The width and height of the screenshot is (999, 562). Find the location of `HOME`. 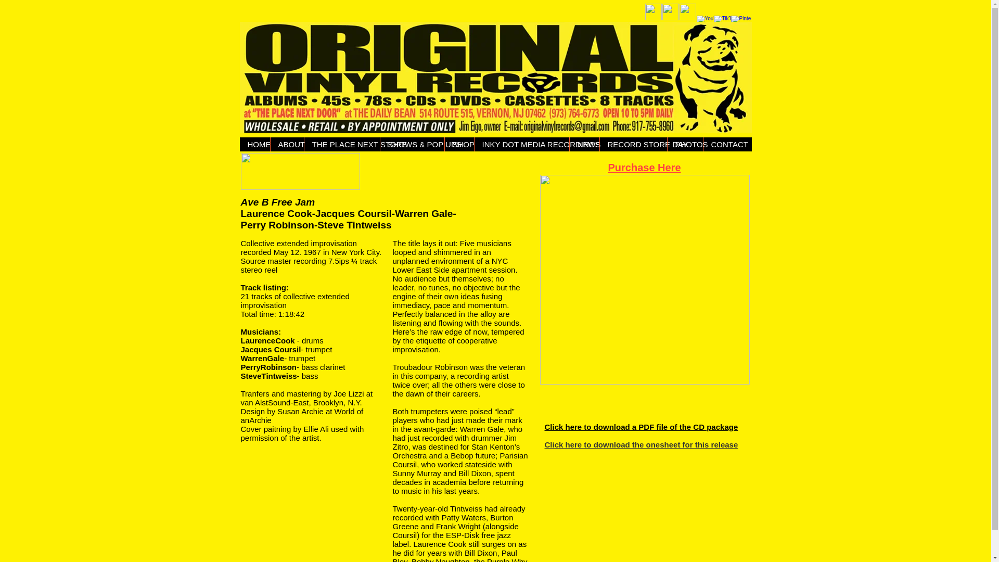

HOME is located at coordinates (254, 144).